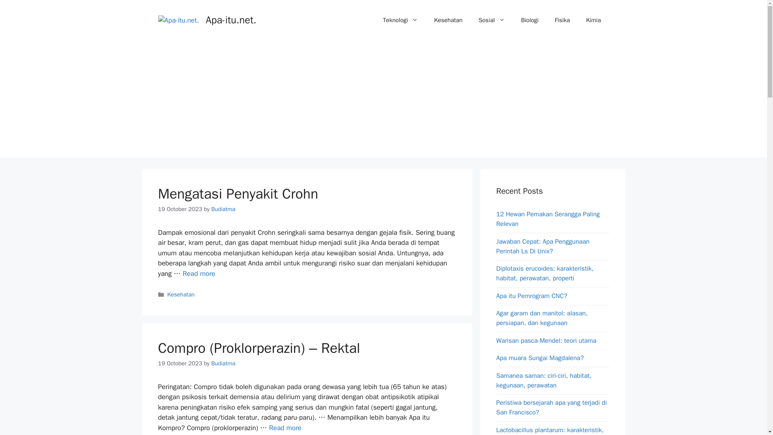 This screenshot has width=773, height=435. I want to click on Apa-itu.net., so click(231, 19).